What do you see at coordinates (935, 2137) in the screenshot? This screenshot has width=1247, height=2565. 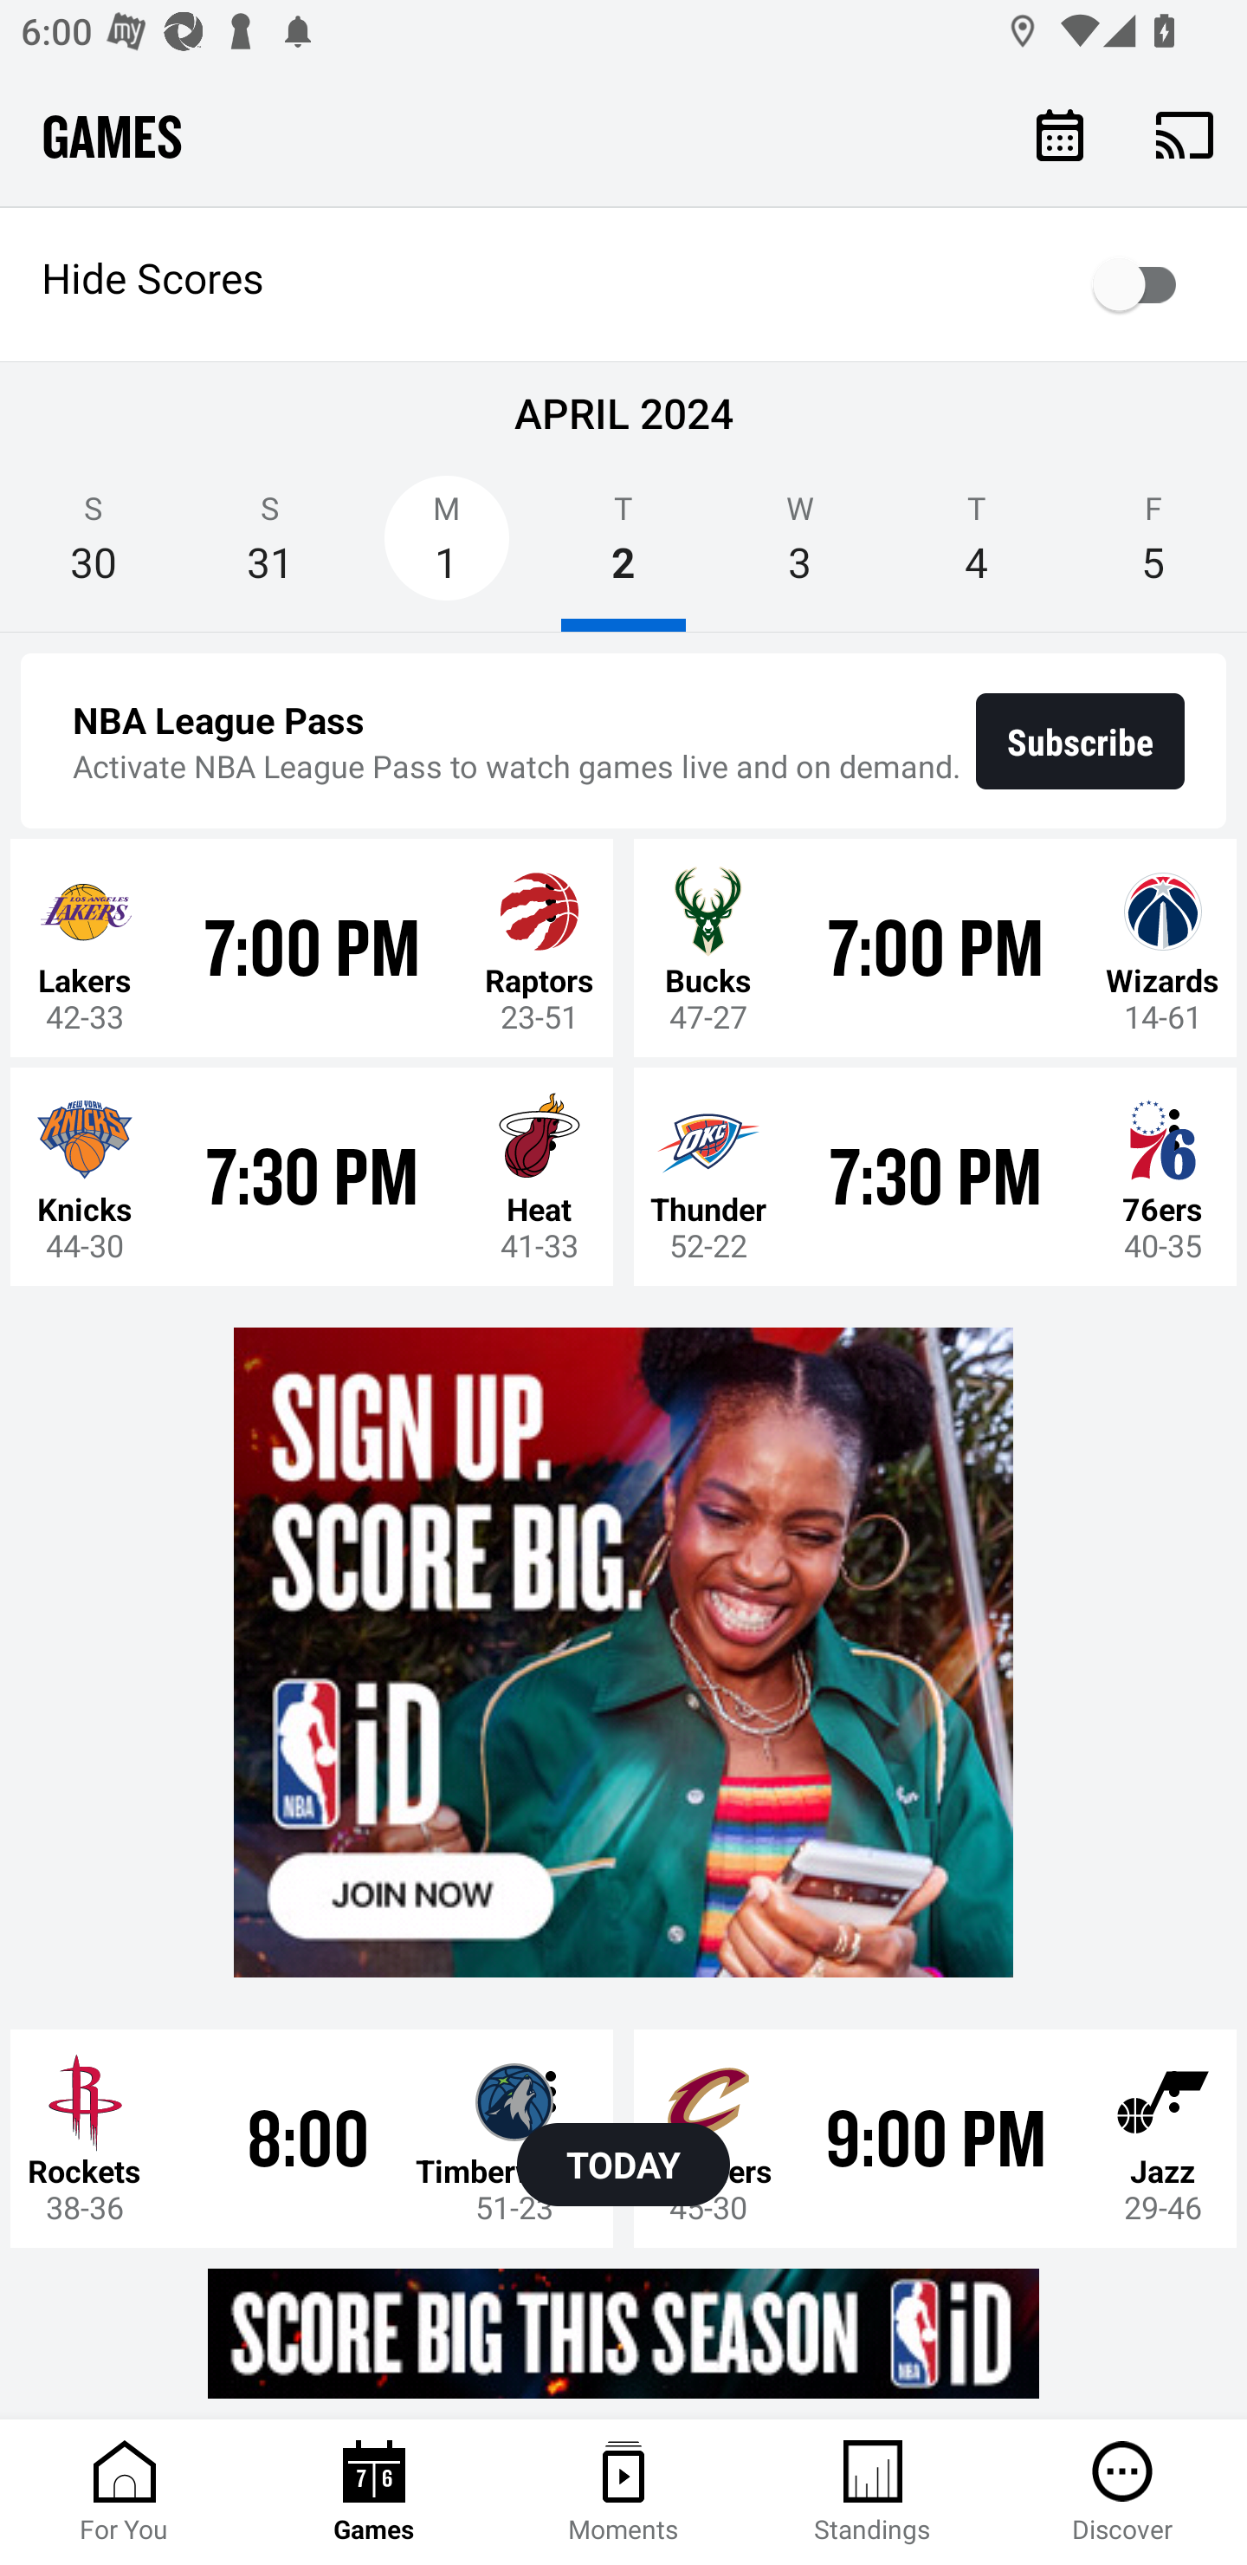 I see `Cavaliers 45-30 9:00 PM Jazz 29-46` at bounding box center [935, 2137].